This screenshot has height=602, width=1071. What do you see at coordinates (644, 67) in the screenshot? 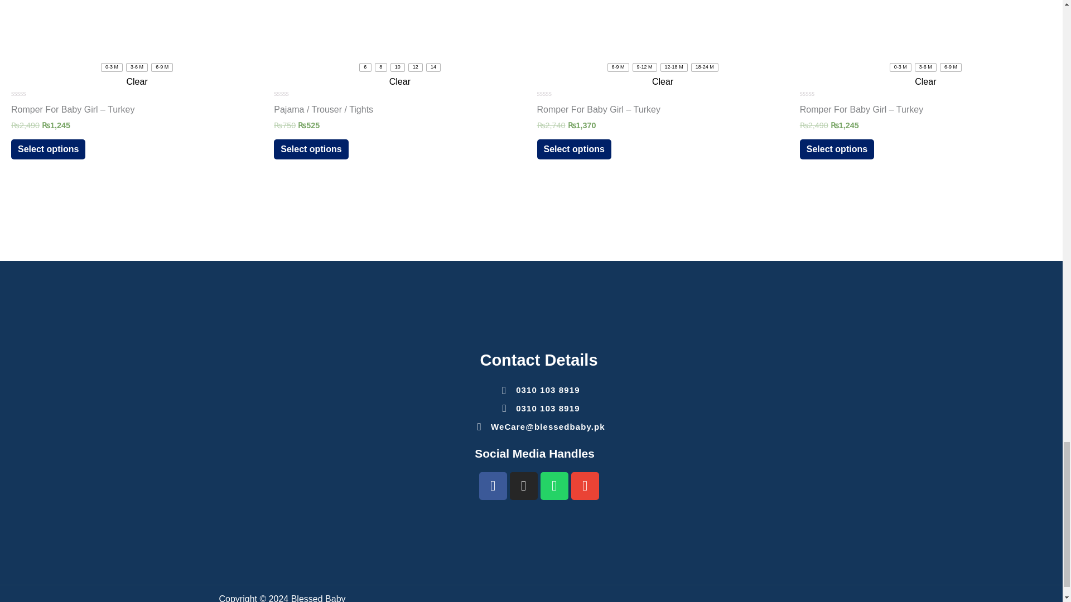
I see `9-12 M` at bounding box center [644, 67].